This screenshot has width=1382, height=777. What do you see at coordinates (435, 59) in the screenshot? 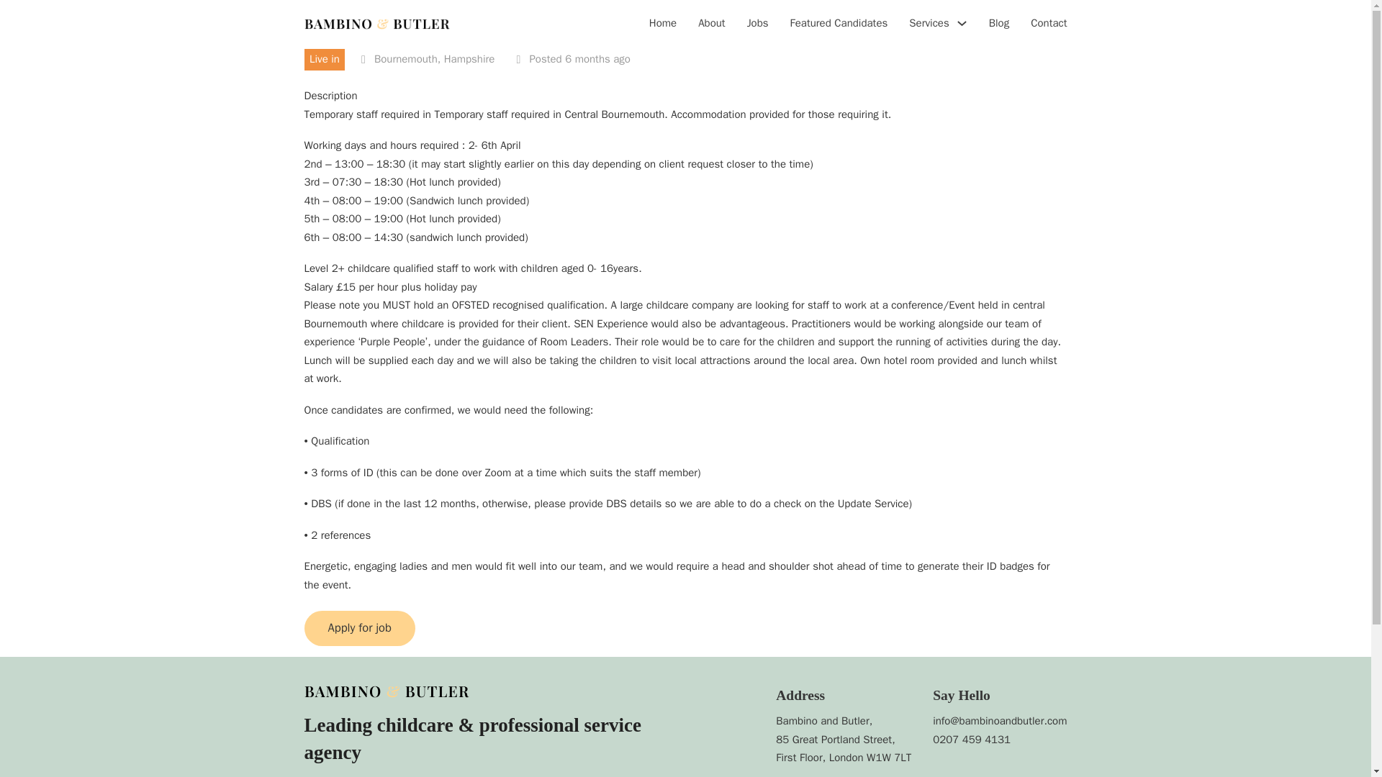
I see `Bournemouth, Hampshire` at bounding box center [435, 59].